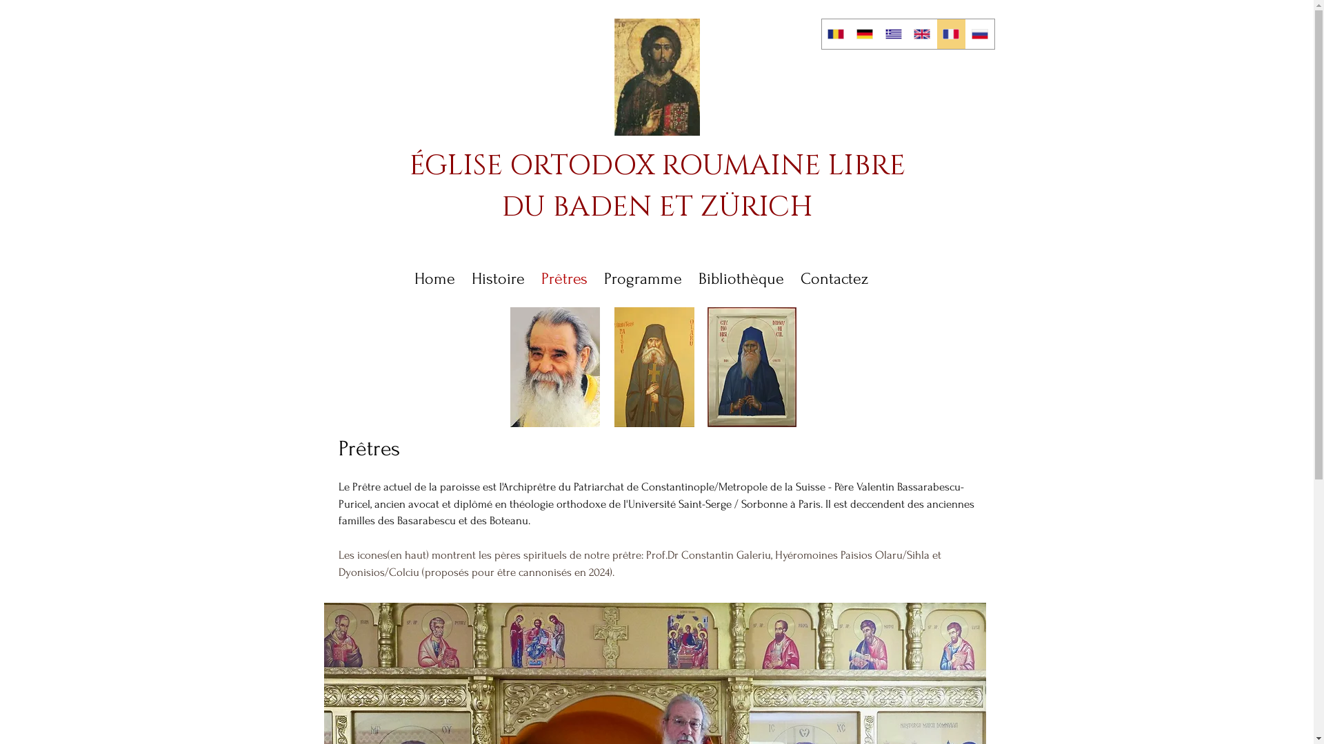 Image resolution: width=1324 pixels, height=744 pixels. Describe the element at coordinates (654, 367) in the screenshot. I see `SfPaisieOlaru.jpg` at that location.